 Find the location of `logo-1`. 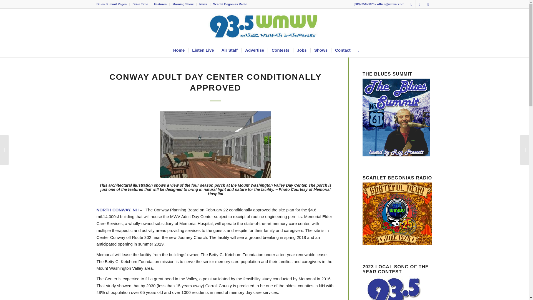

logo-1 is located at coordinates (264, 26).